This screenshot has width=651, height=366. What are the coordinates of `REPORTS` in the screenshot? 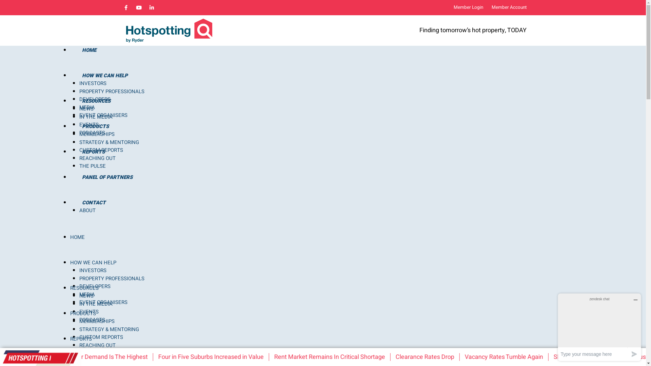 It's located at (93, 152).